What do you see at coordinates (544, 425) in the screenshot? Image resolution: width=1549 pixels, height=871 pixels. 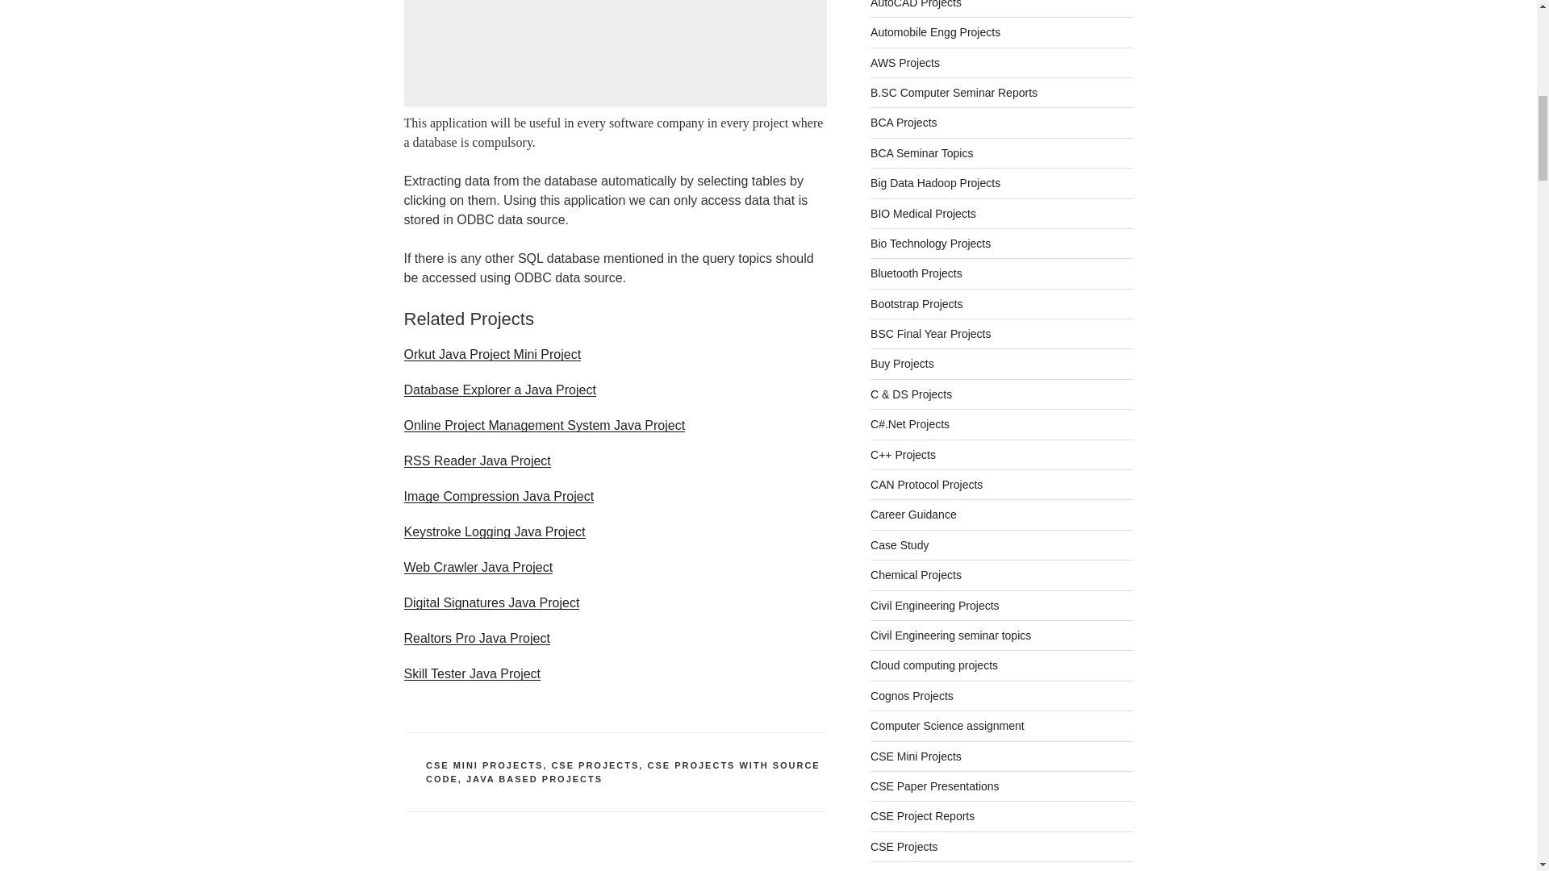 I see `Online Project Management System Java Project` at bounding box center [544, 425].